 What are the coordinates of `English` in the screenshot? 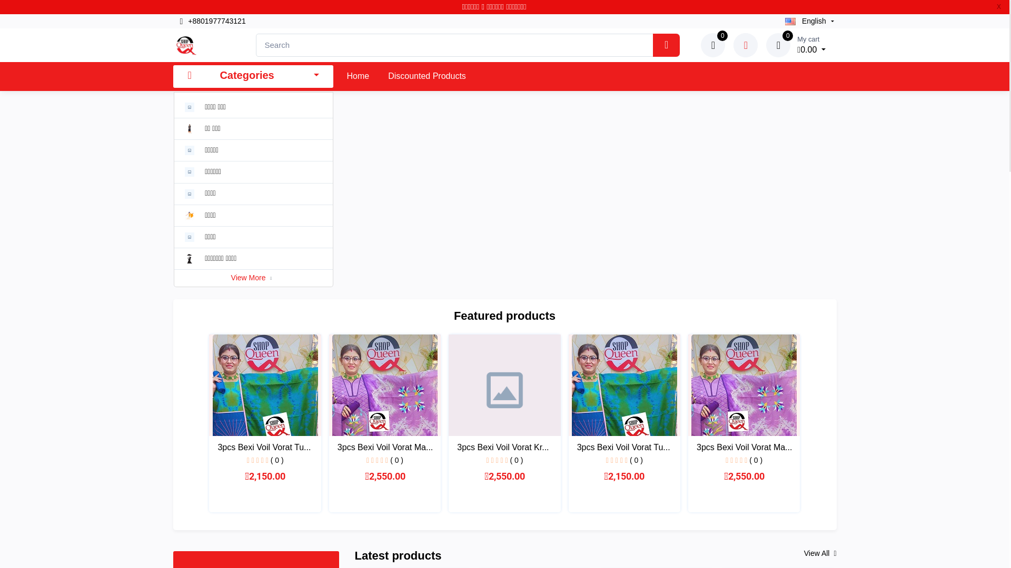 It's located at (810, 21).